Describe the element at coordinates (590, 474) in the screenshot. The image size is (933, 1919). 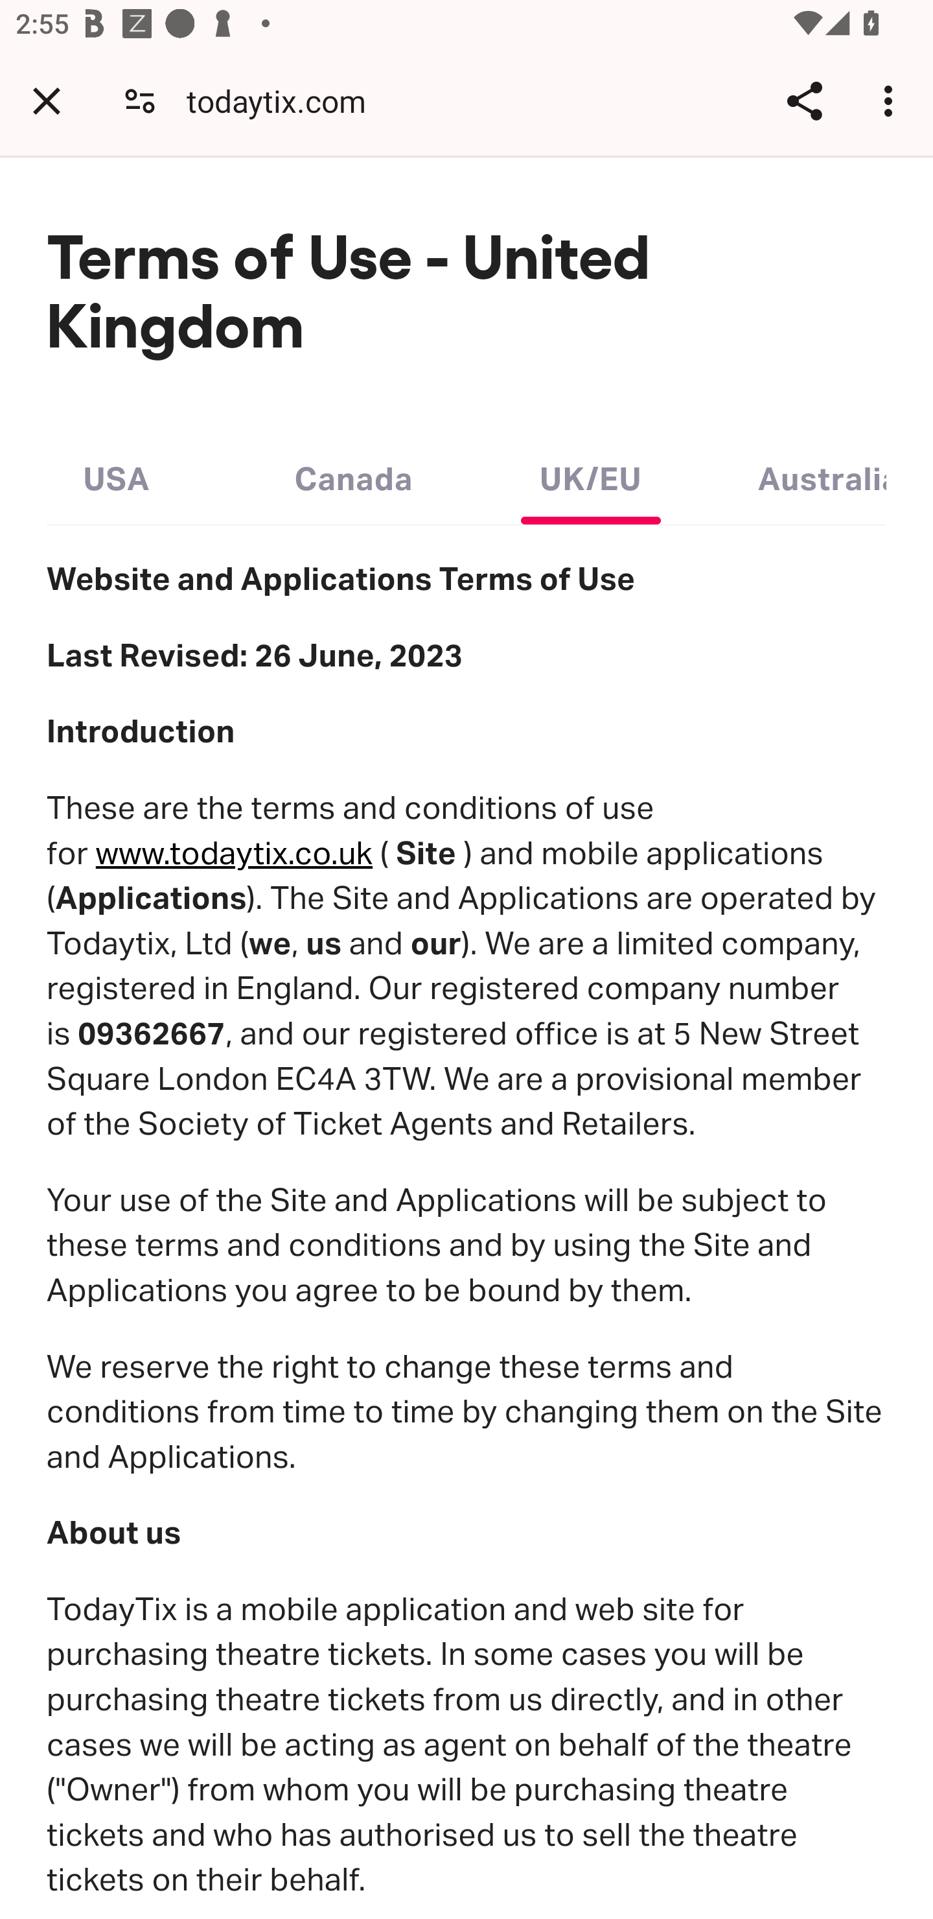
I see `UK/EU` at that location.